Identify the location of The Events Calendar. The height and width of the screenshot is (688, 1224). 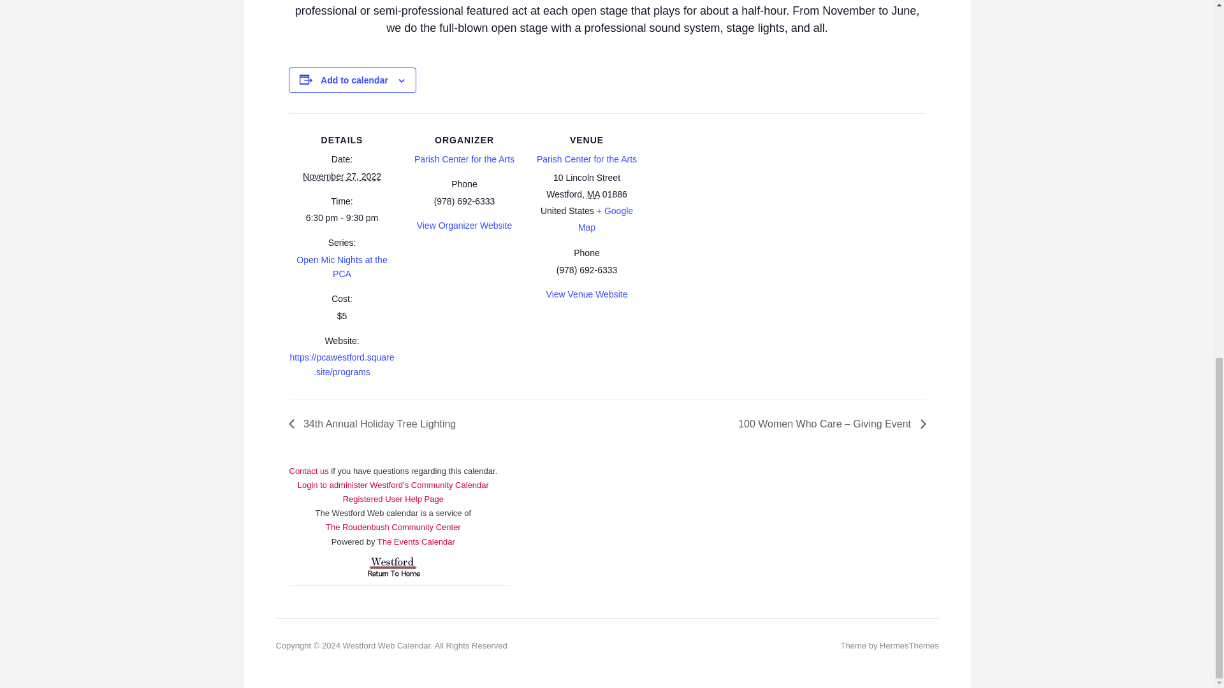
(416, 541).